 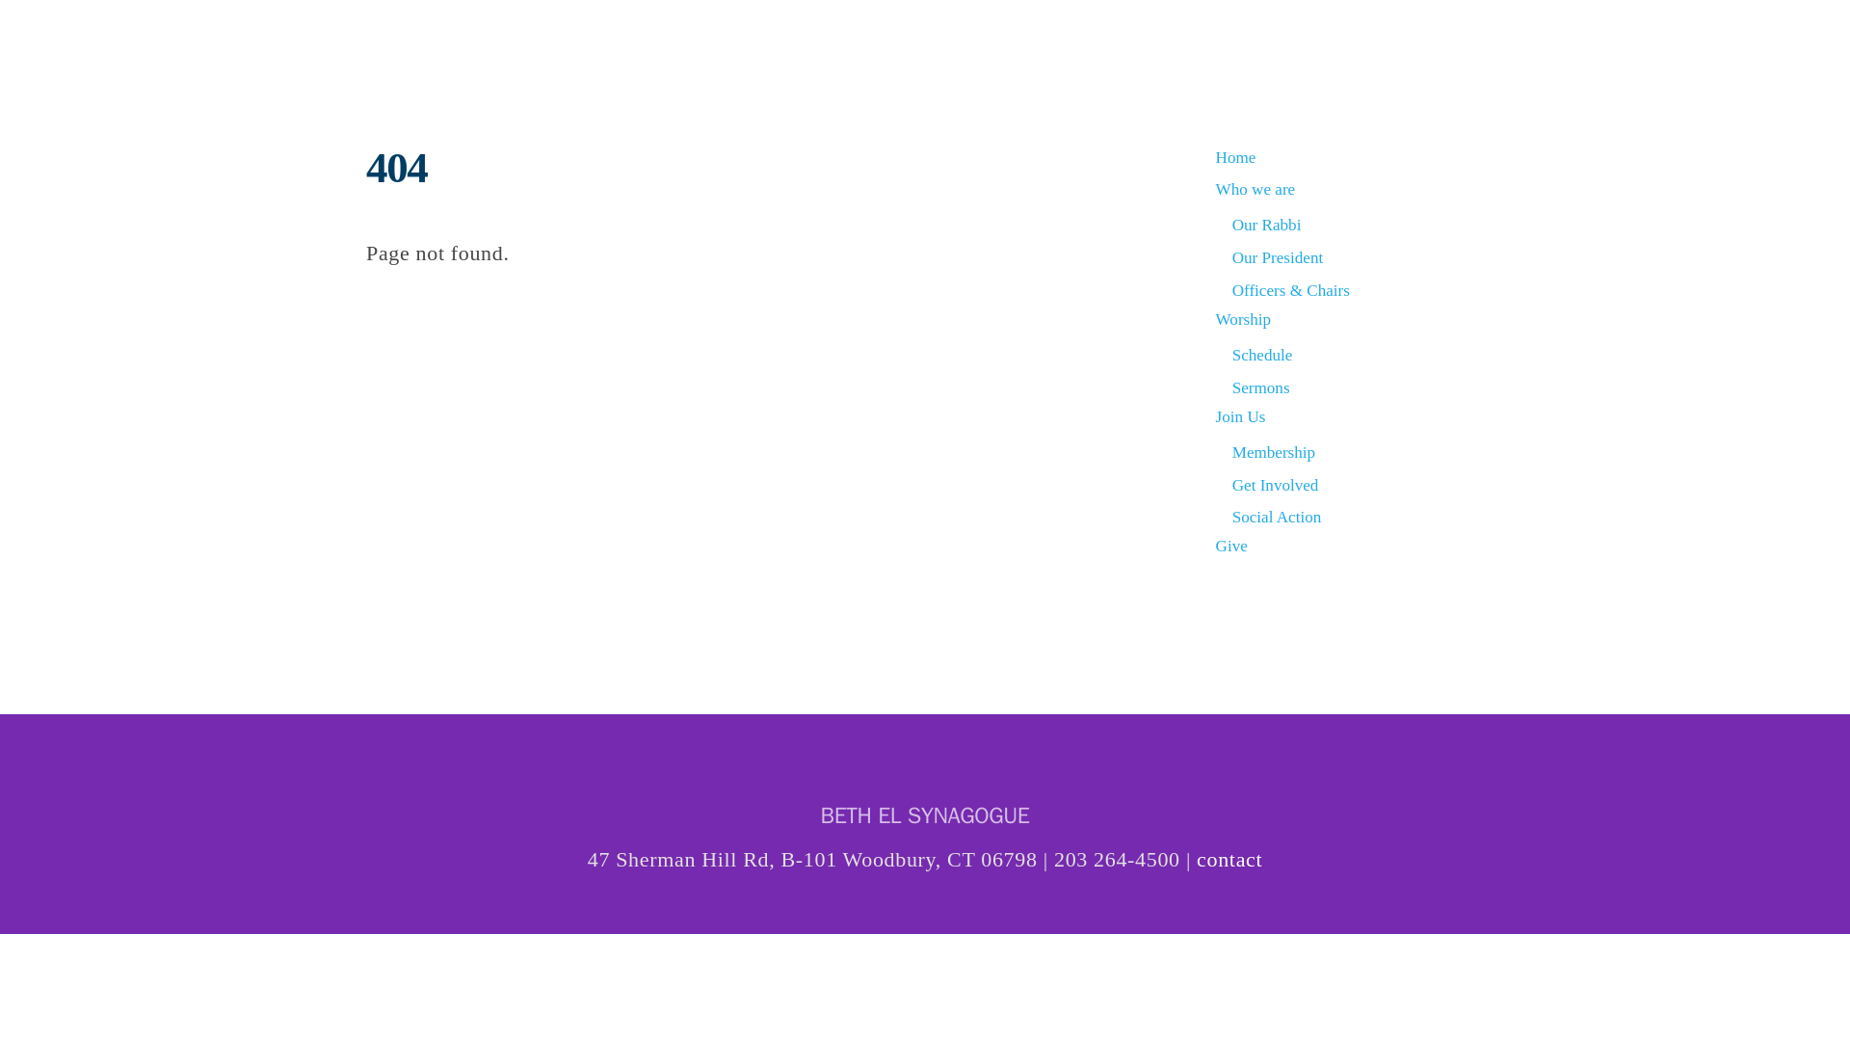 I want to click on Worship, so click(x=1243, y=319).